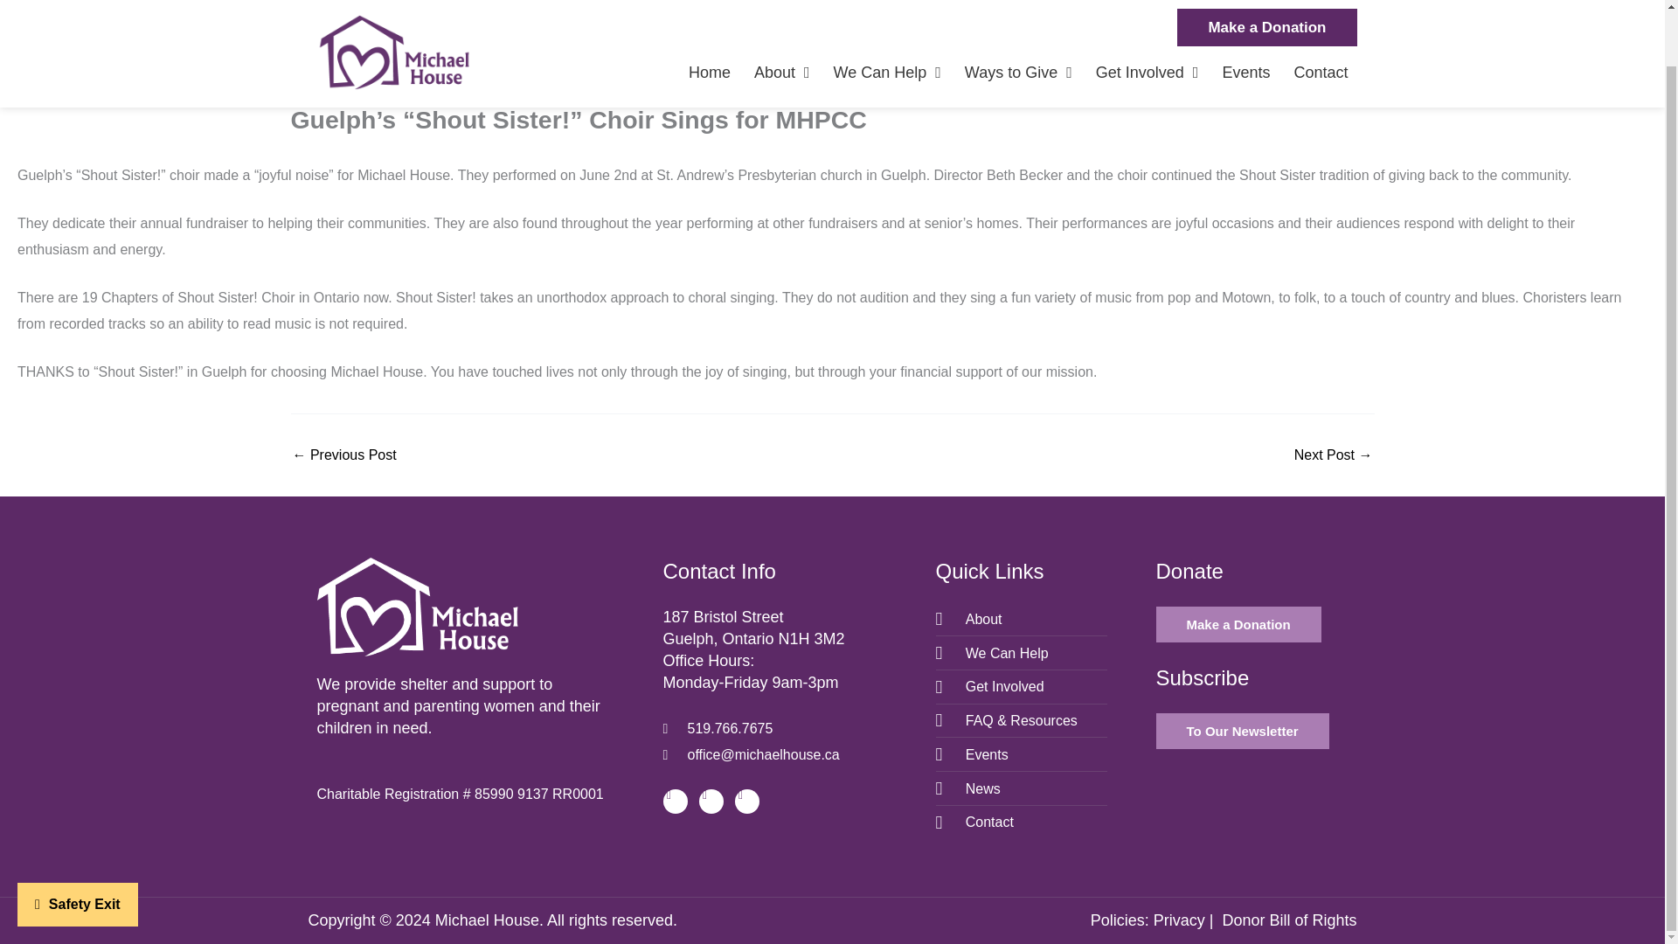  I want to click on Contact, so click(1320, 16).